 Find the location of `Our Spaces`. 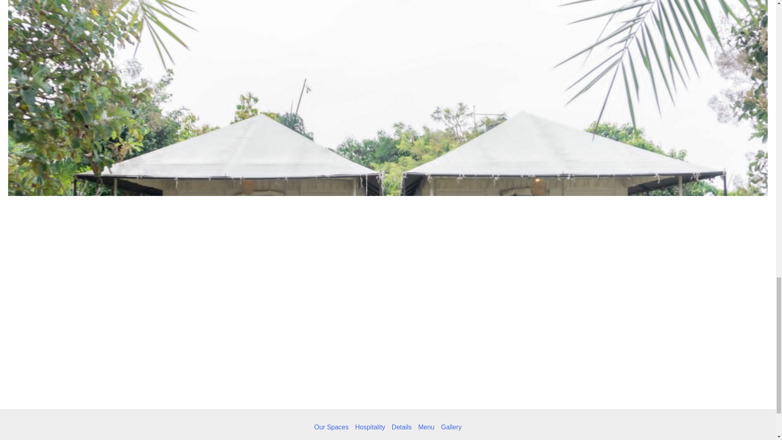

Our Spaces is located at coordinates (333, 427).